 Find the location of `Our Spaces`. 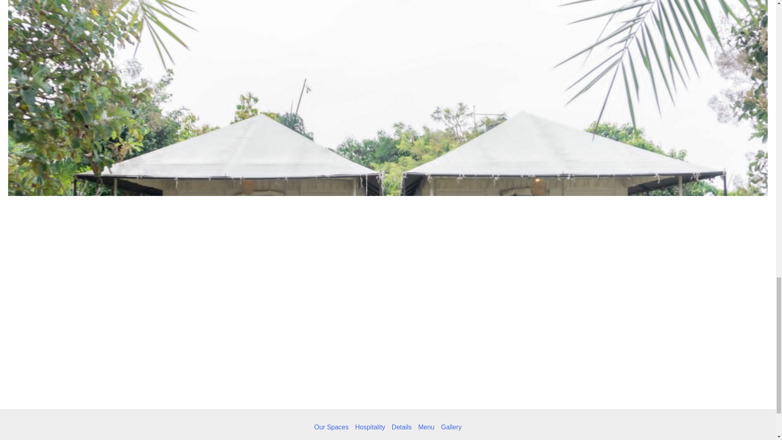

Our Spaces is located at coordinates (333, 427).